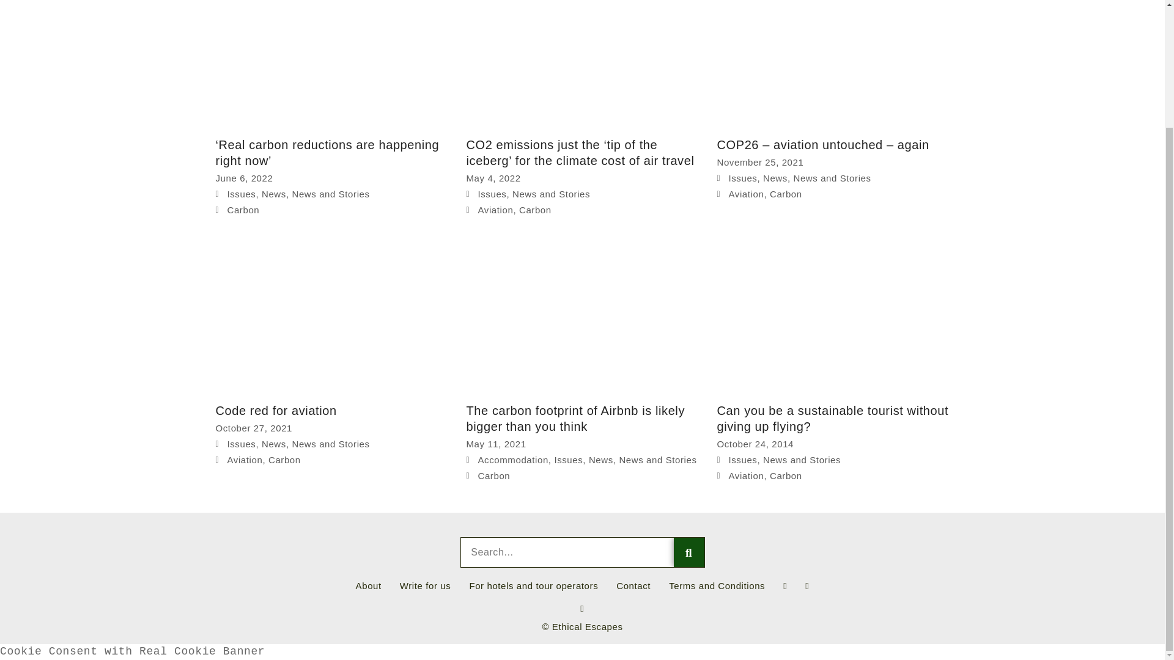  What do you see at coordinates (330, 194) in the screenshot?
I see `News and Stories` at bounding box center [330, 194].